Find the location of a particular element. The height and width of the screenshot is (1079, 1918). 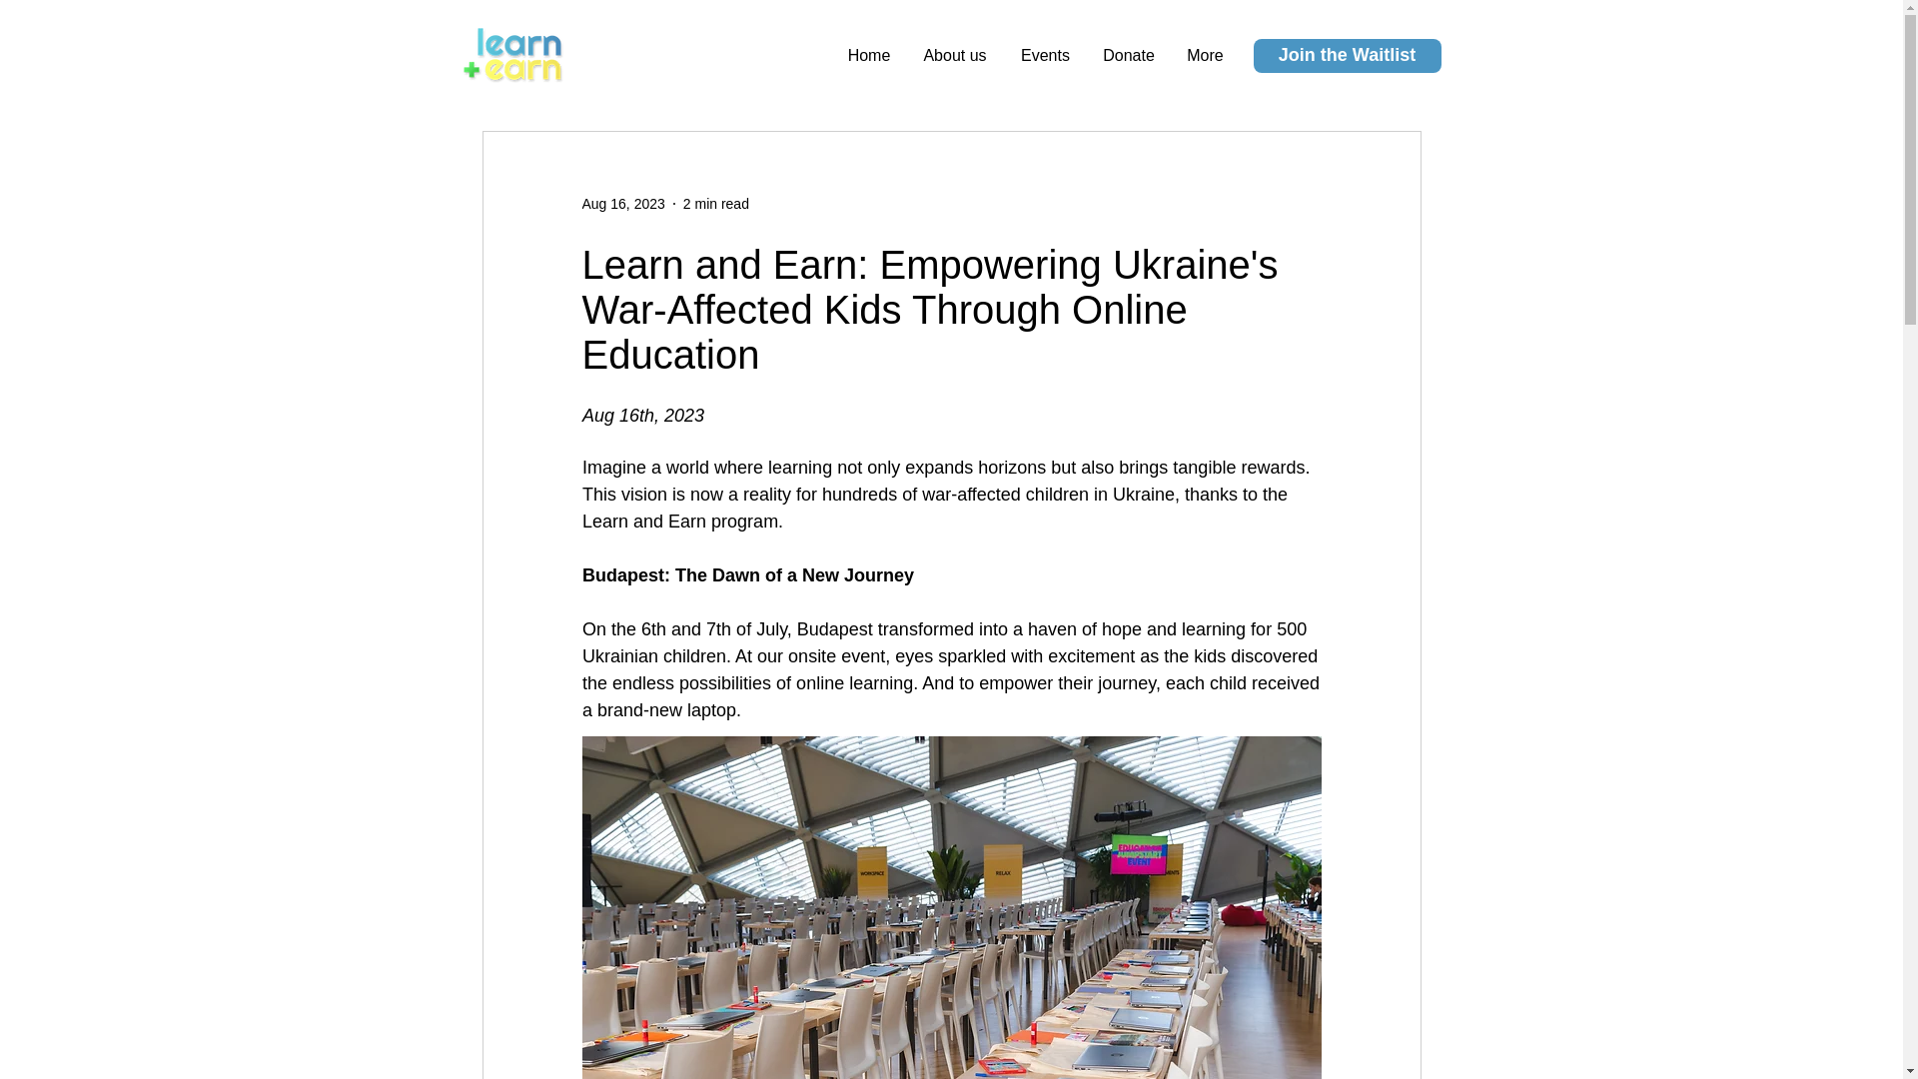

Join the Waitlist is located at coordinates (1346, 56).